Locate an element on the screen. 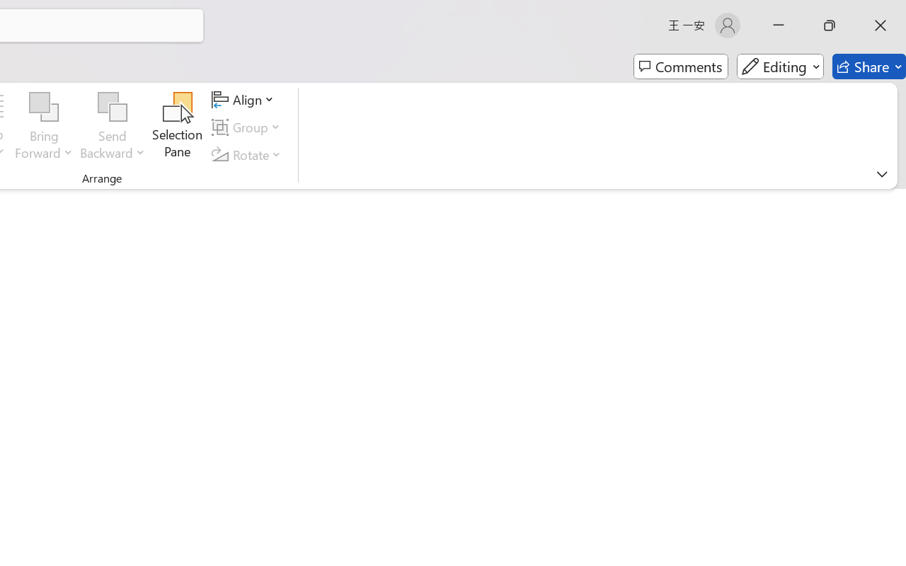 The width and height of the screenshot is (906, 566). Selection Pane... is located at coordinates (178, 127).